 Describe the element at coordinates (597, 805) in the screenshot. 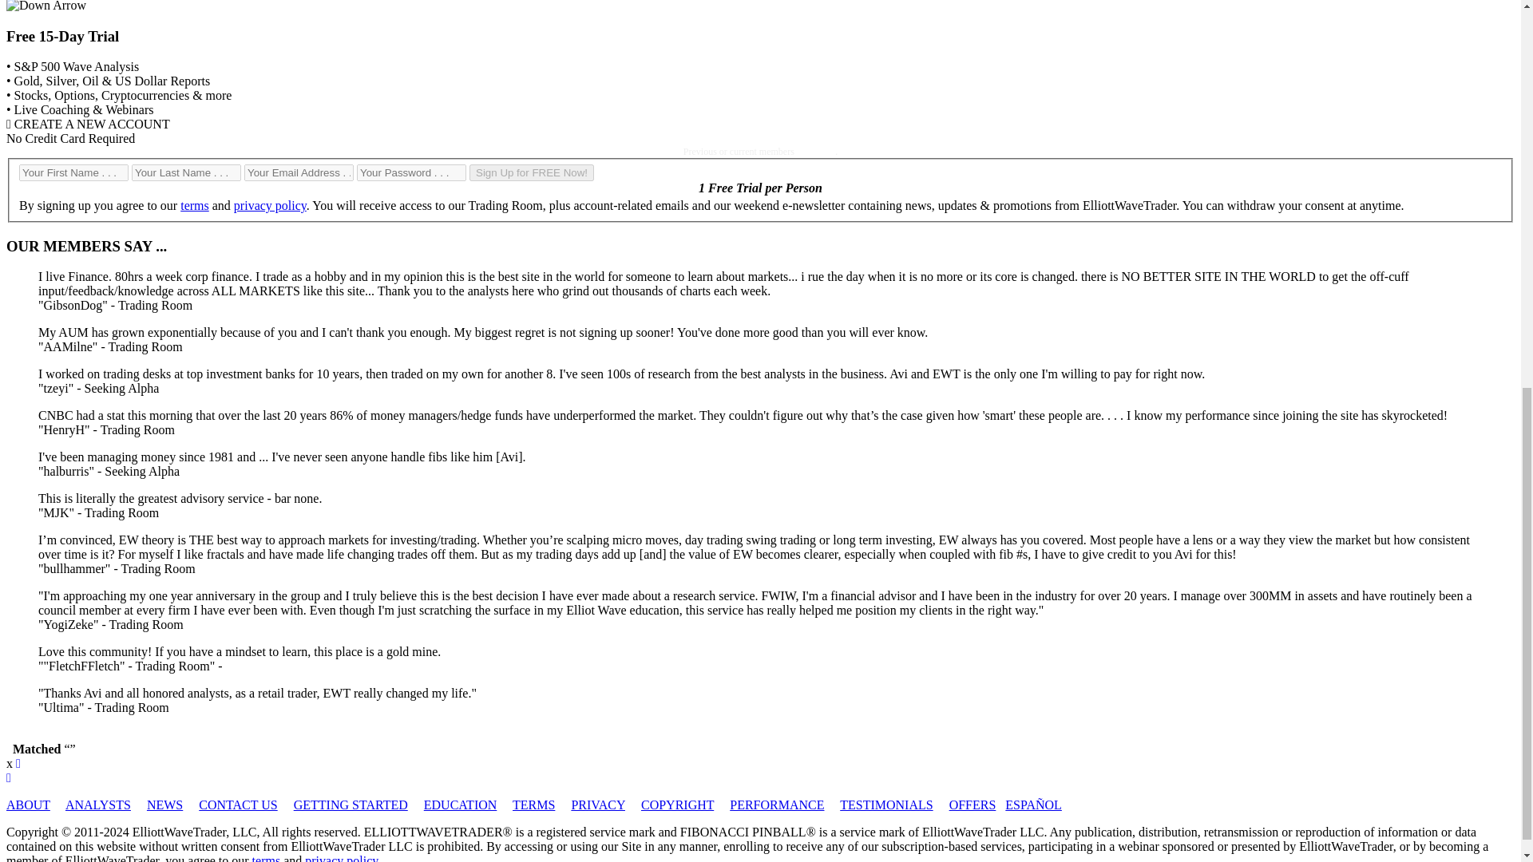

I see `PRIVACY` at that location.